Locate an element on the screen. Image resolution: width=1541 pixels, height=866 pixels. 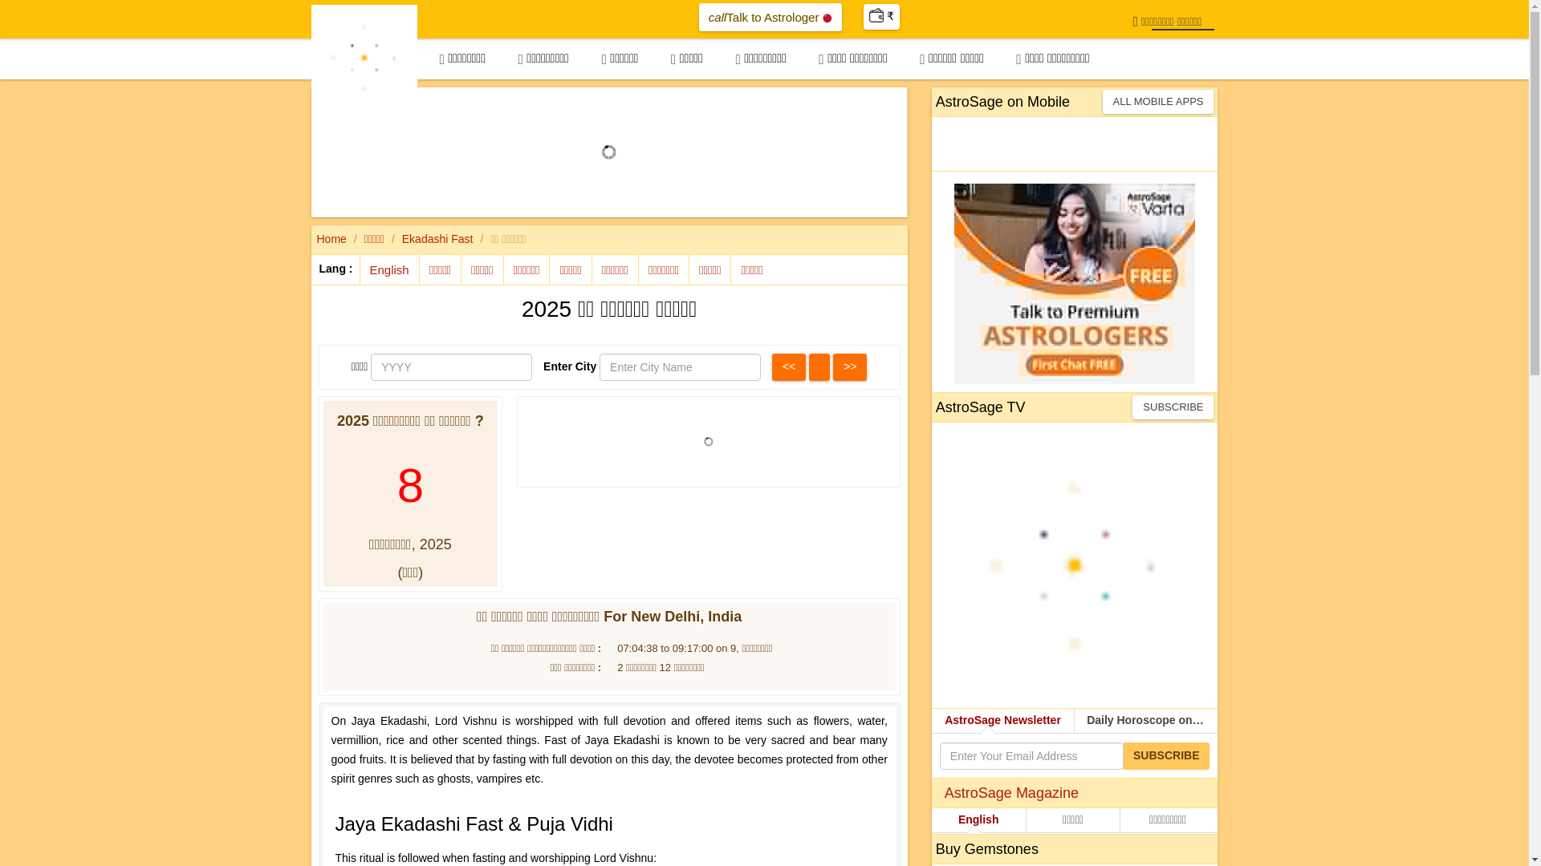
AstroSage Panchang is located at coordinates (364, 56).